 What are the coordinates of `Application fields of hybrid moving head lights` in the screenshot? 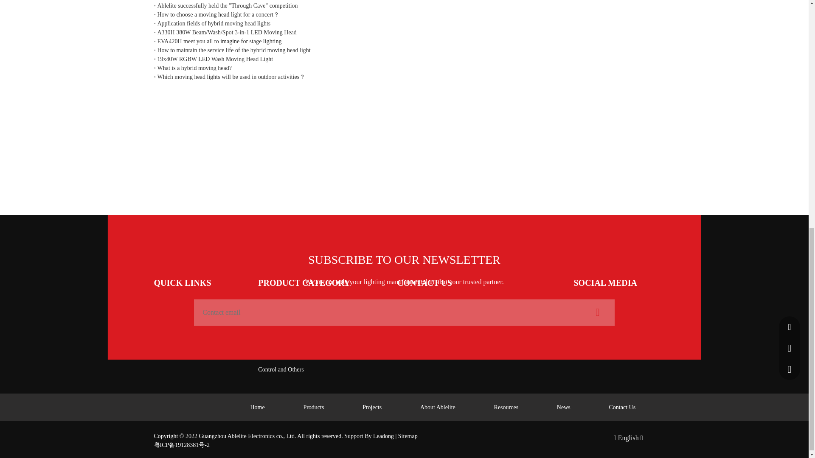 It's located at (404, 23).